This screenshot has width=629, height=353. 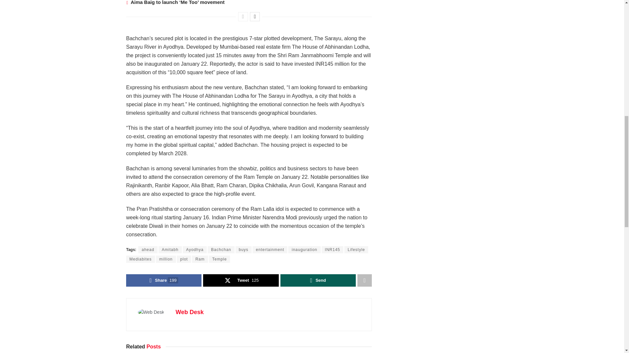 What do you see at coordinates (59, 2) in the screenshot?
I see `Dania Shah remarries her lawyer, Hakeem Shahzad Loha Paar` at bounding box center [59, 2].